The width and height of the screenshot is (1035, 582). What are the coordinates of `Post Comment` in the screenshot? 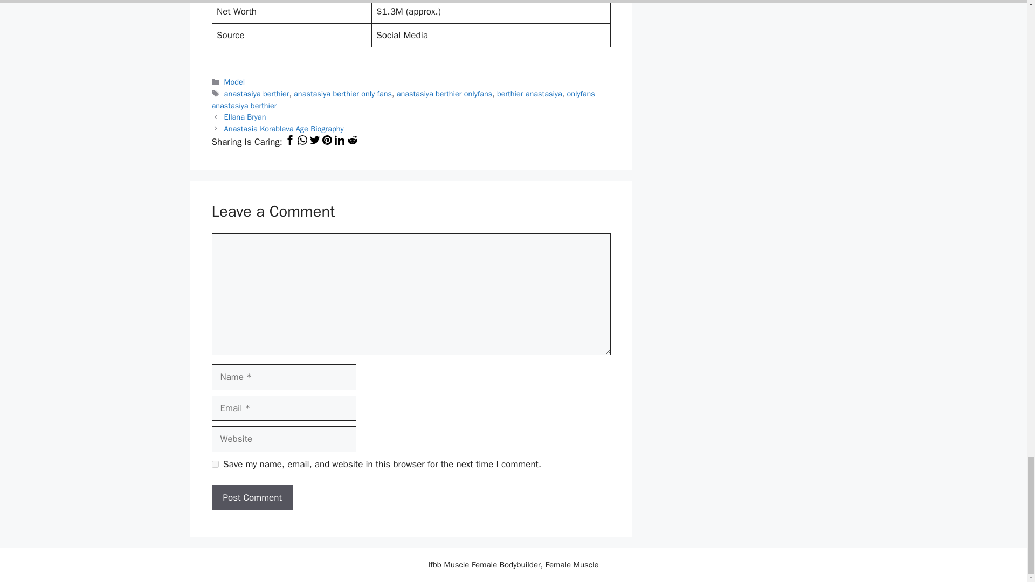 It's located at (252, 498).